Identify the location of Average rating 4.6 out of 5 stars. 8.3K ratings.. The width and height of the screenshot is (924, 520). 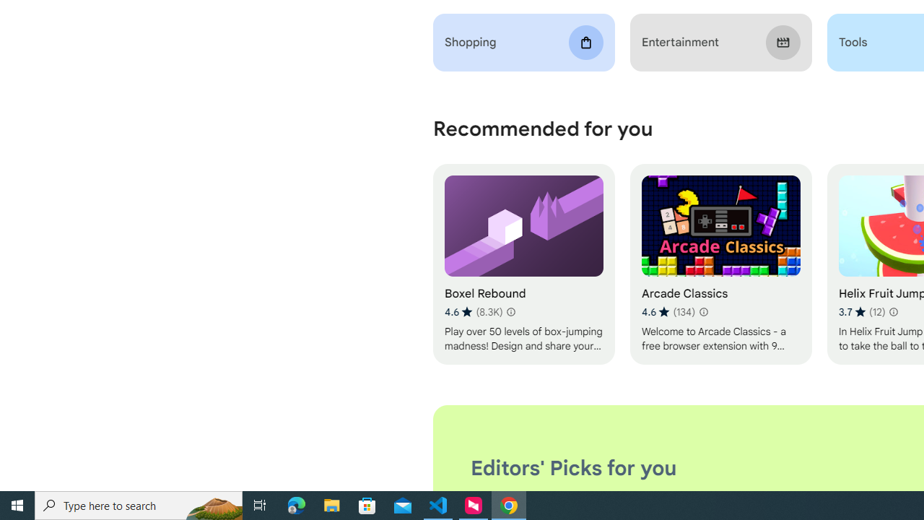
(474, 312).